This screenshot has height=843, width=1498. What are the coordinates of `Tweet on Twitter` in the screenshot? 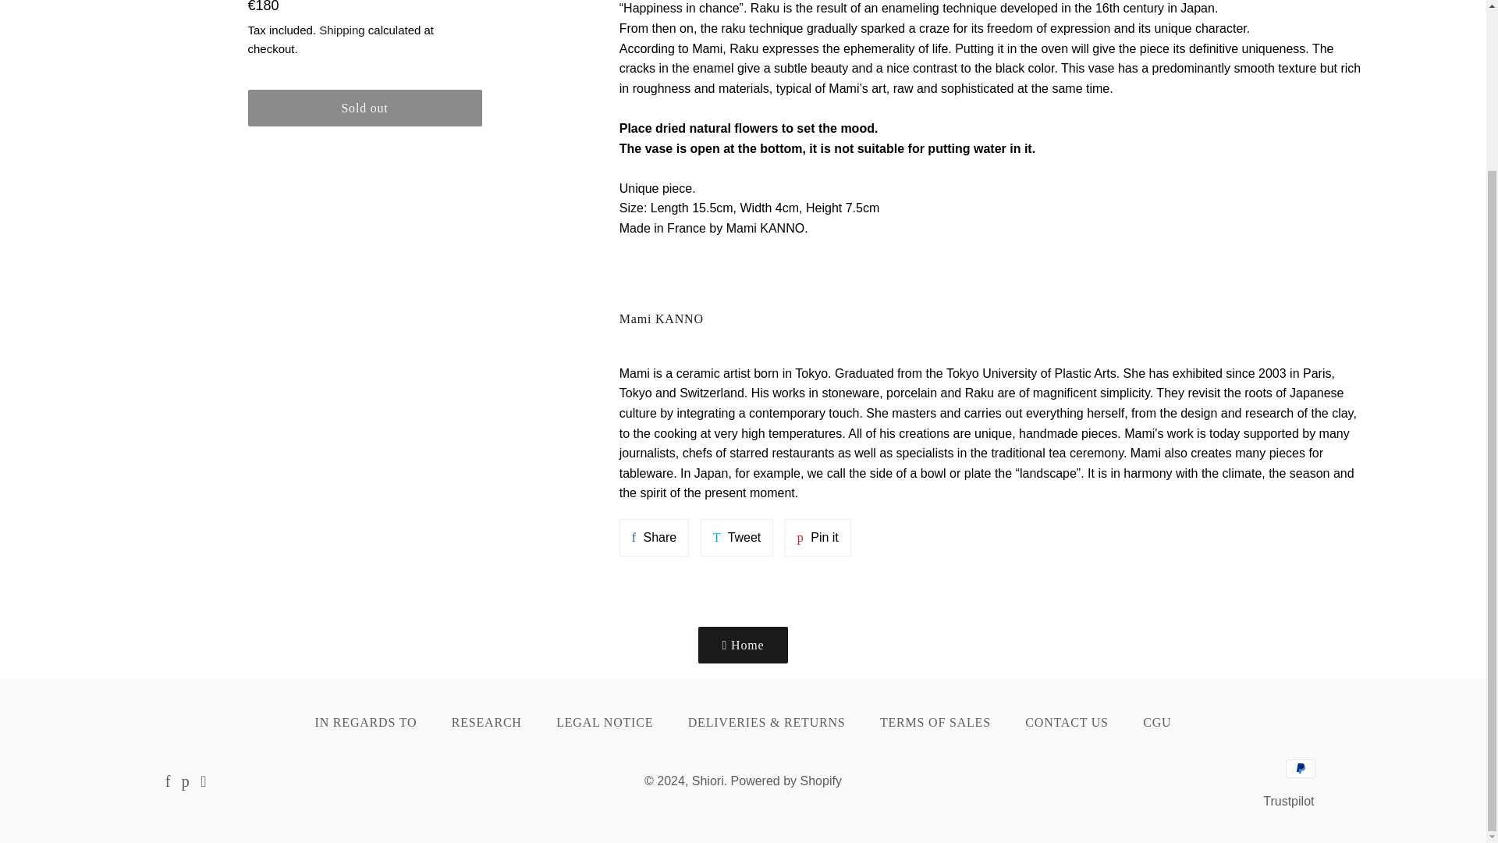 It's located at (737, 537).